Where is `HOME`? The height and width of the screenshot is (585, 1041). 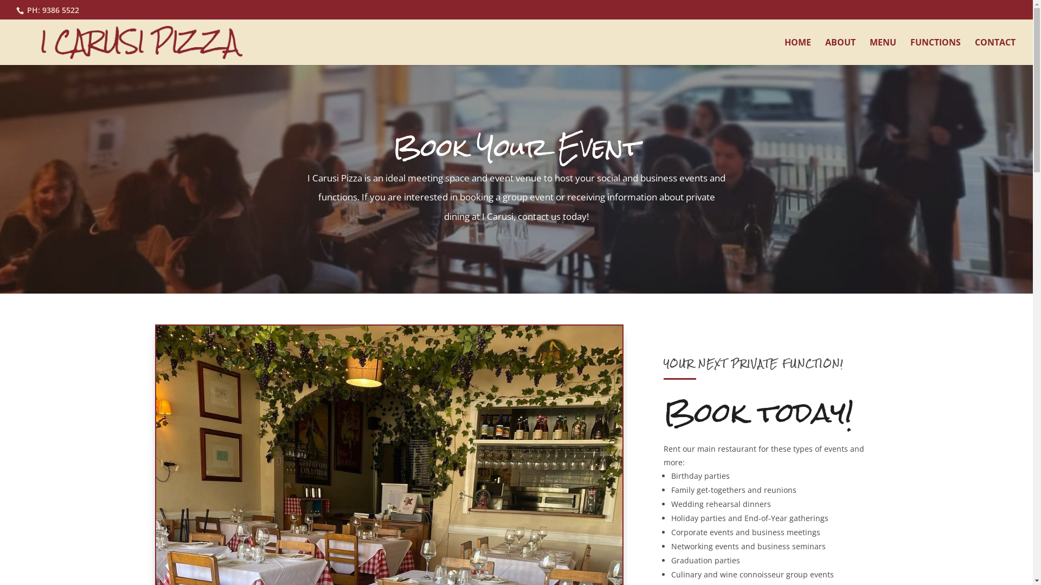 HOME is located at coordinates (798, 52).